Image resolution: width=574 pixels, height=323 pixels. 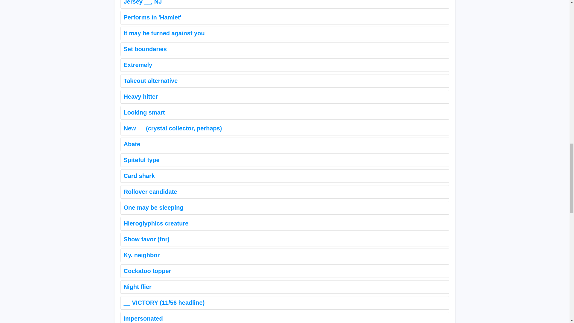 What do you see at coordinates (284, 17) in the screenshot?
I see `Performs in 'Hamlet'` at bounding box center [284, 17].